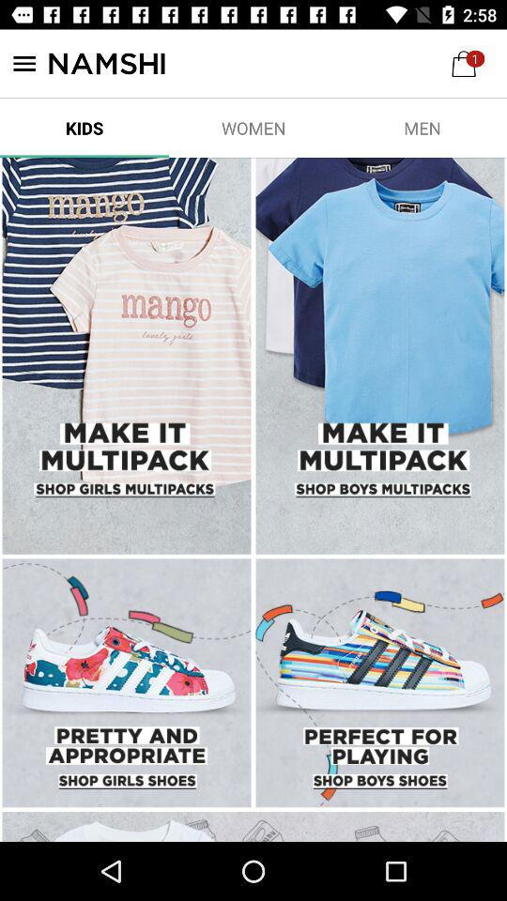  I want to click on scroll until kids icon, so click(84, 128).